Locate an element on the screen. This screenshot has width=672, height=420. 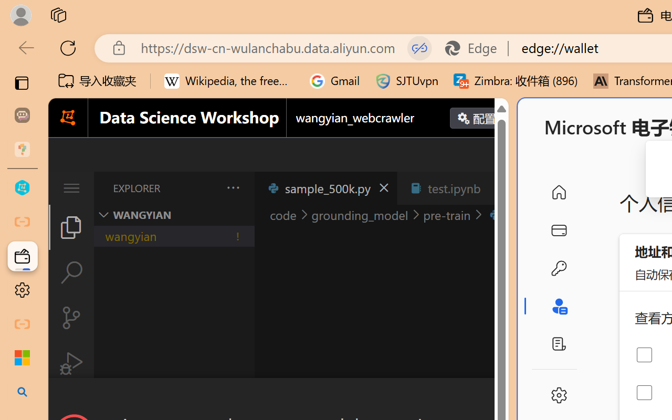
Search (Ctrl+Shift+F) is located at coordinates (71, 272).